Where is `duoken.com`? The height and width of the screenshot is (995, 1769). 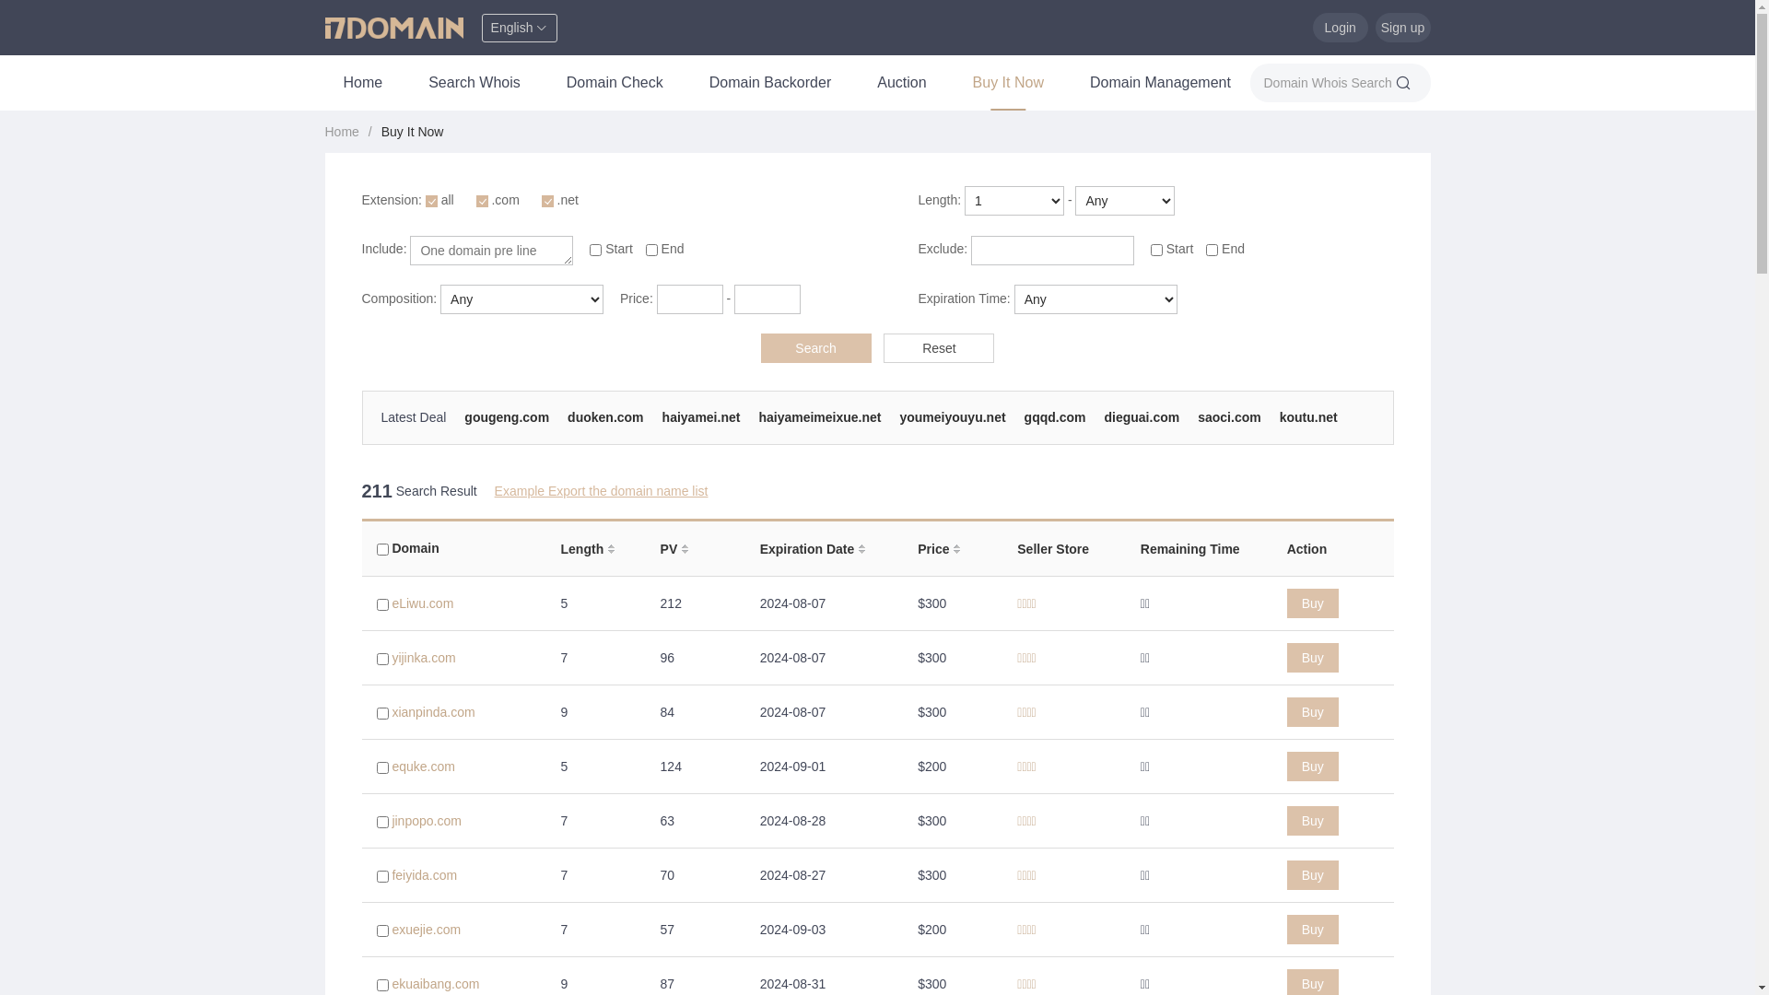
duoken.com is located at coordinates (605, 417).